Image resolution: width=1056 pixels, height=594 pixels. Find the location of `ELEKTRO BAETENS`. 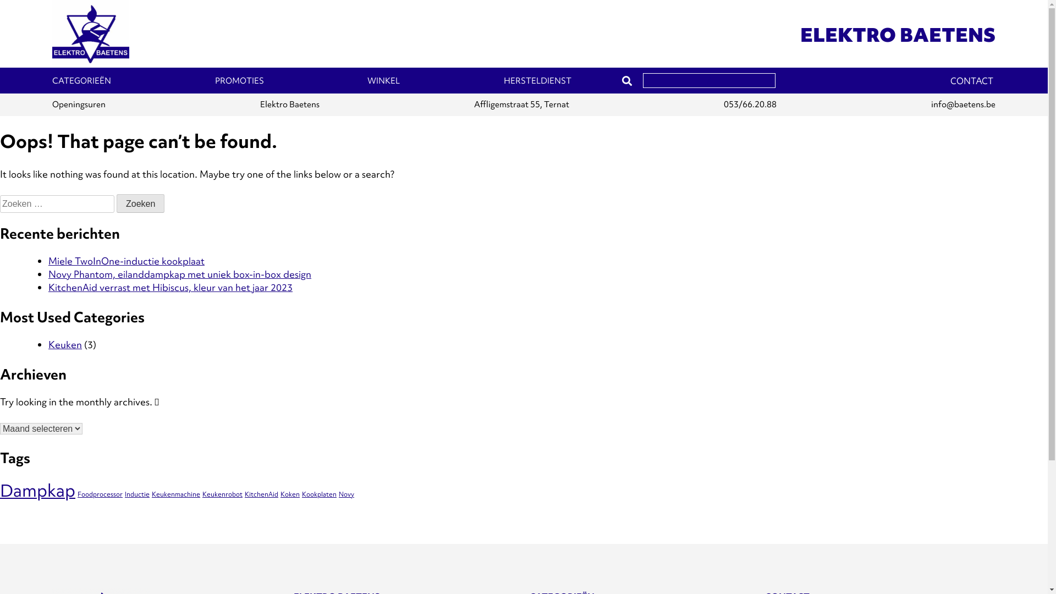

ELEKTRO BAETENS is located at coordinates (898, 35).